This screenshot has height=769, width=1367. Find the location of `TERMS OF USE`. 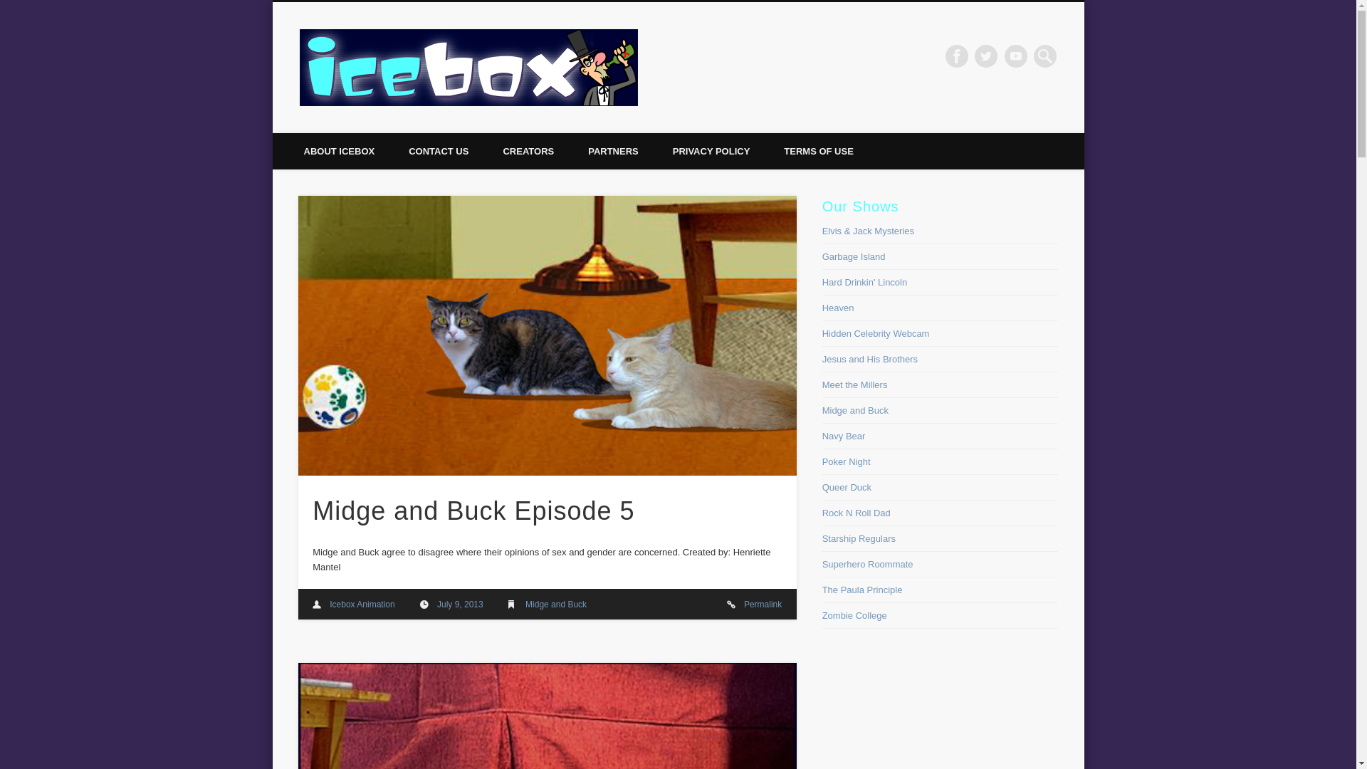

TERMS OF USE is located at coordinates (819, 151).